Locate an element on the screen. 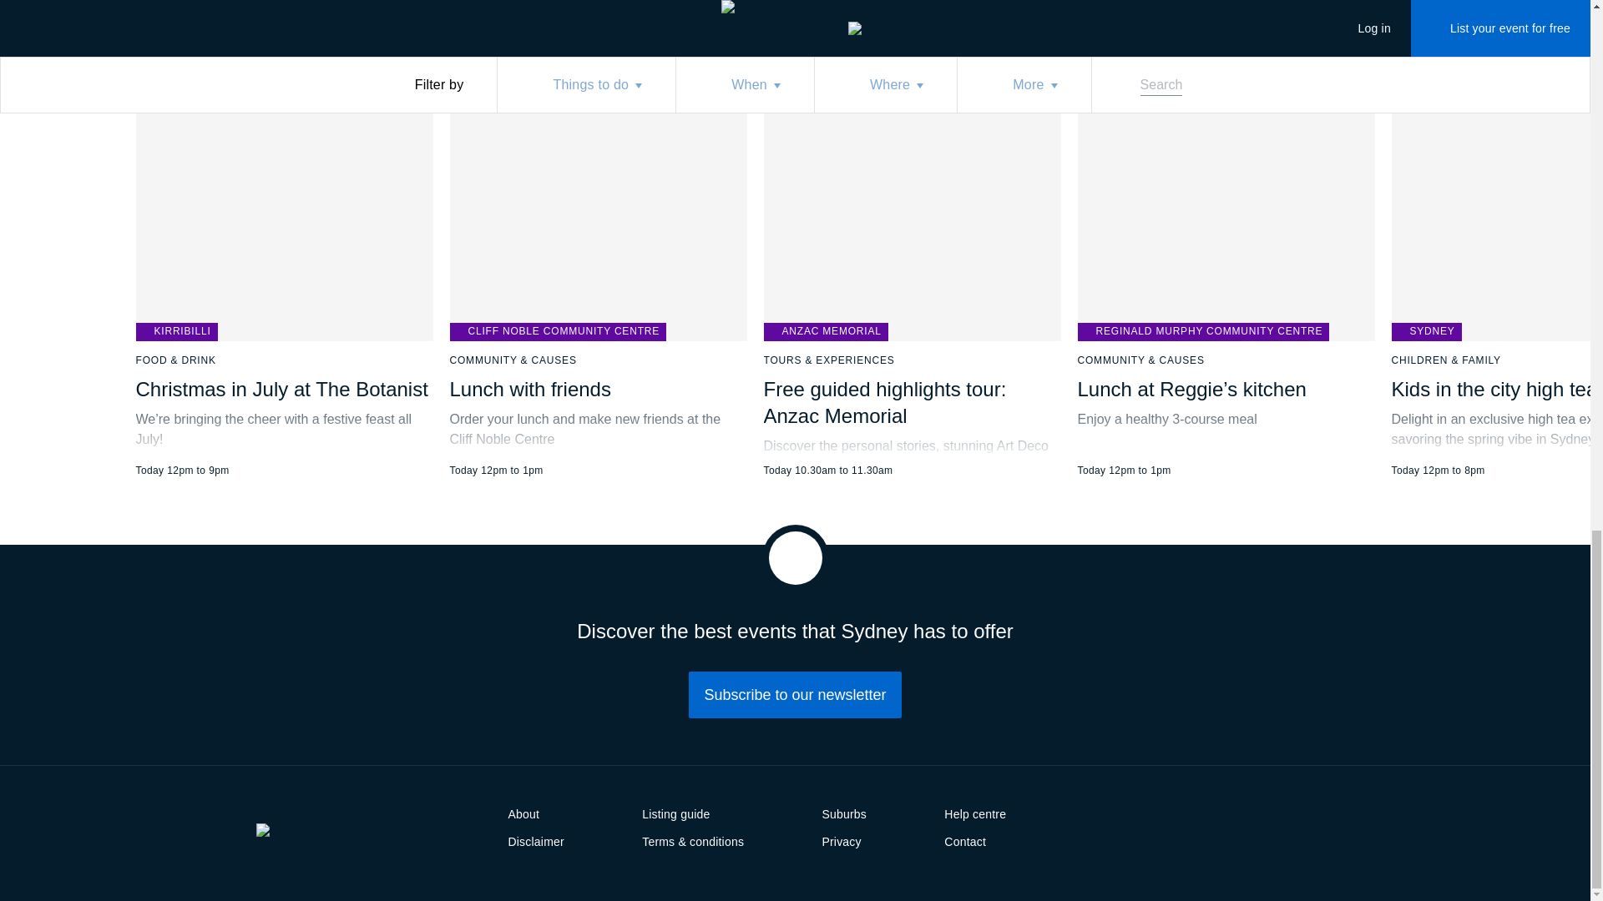  Lunch with friends is located at coordinates (598, 260).